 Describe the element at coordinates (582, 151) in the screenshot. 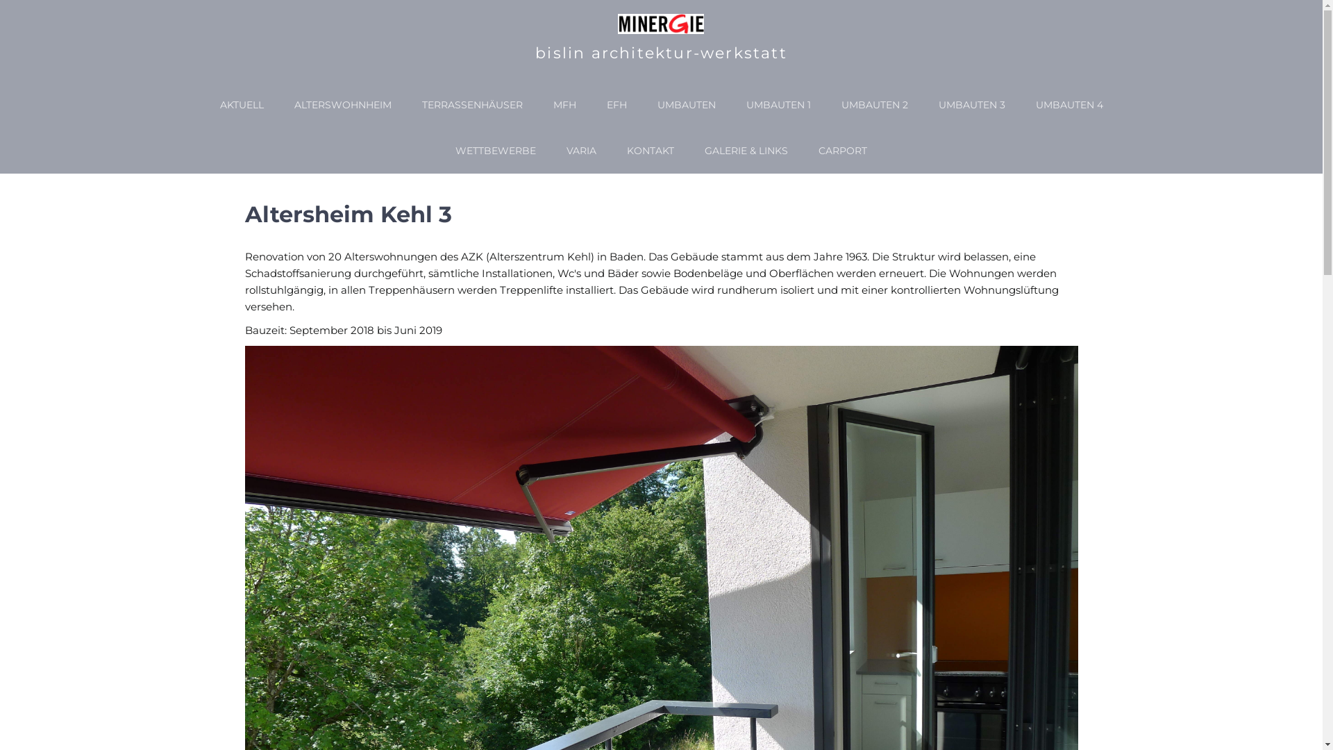

I see `VARIA` at that location.